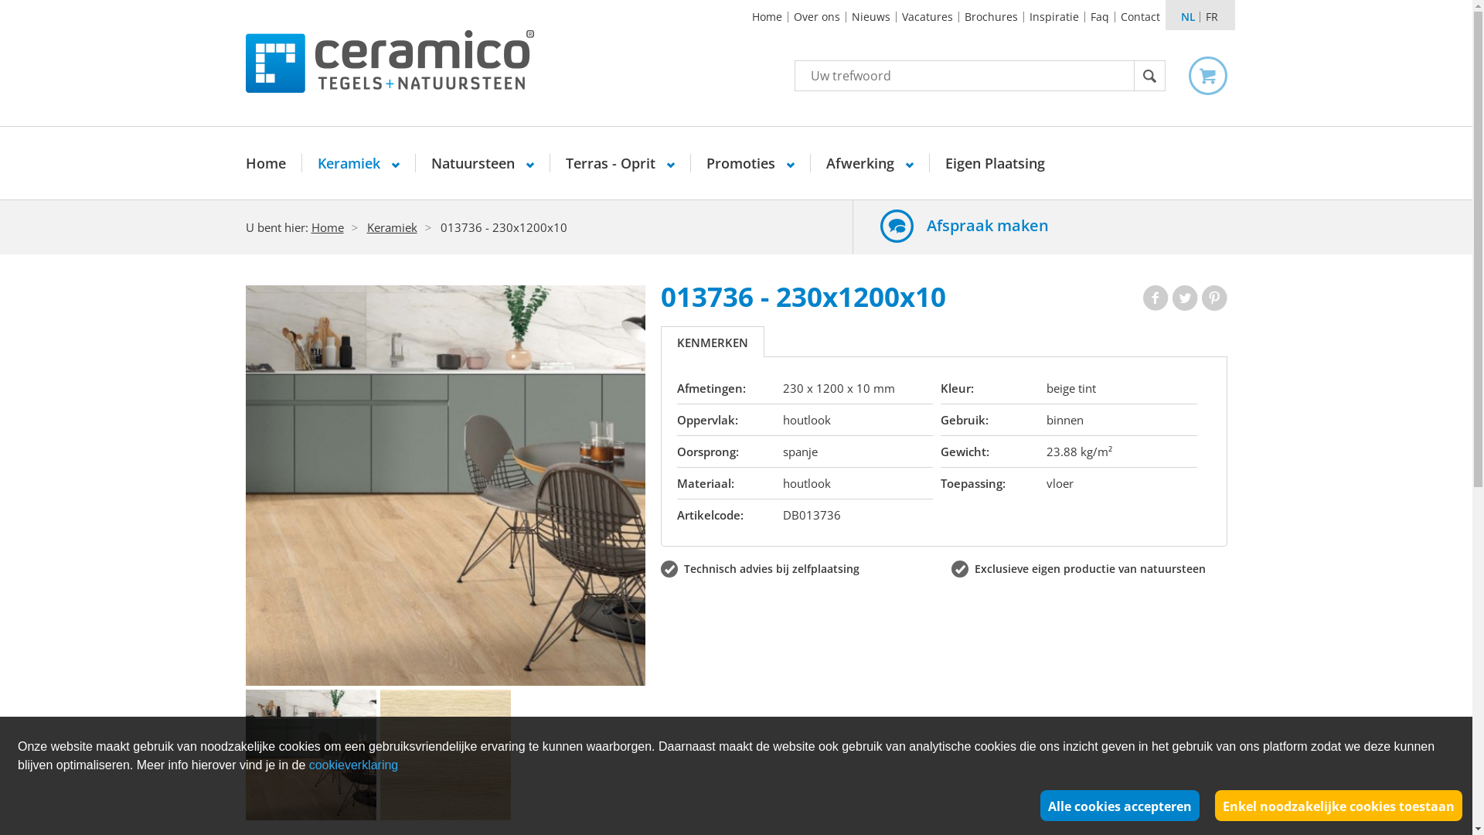 Image resolution: width=1484 pixels, height=835 pixels. What do you see at coordinates (713, 343) in the screenshot?
I see `KENMERKEN` at bounding box center [713, 343].